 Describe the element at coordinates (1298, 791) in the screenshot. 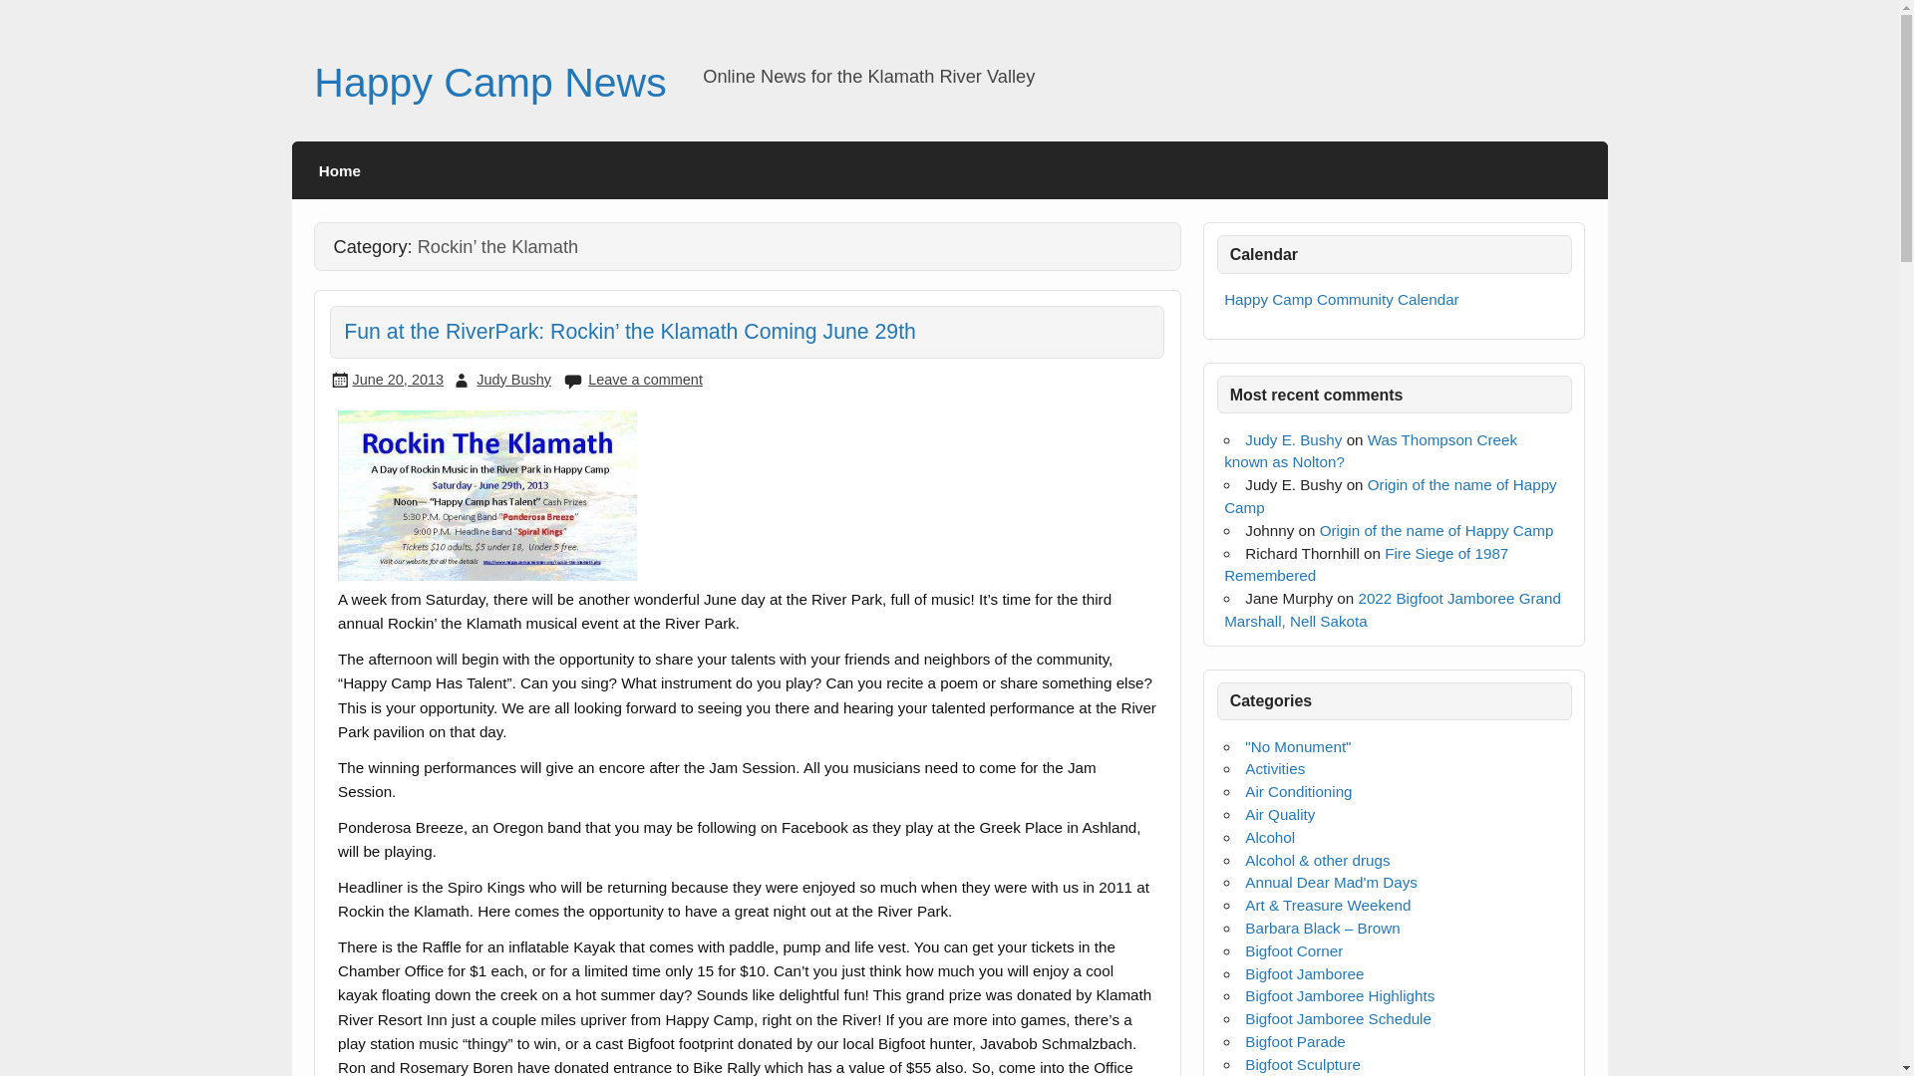

I see `Air Conditioning` at that location.